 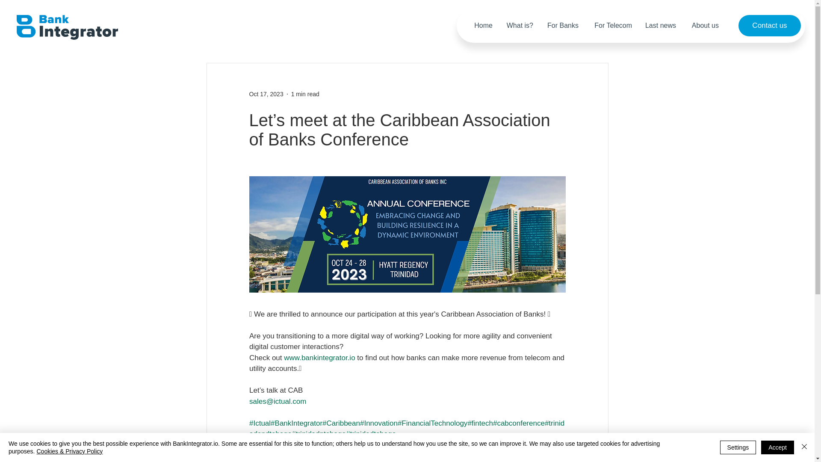 I want to click on Settings, so click(x=738, y=447).